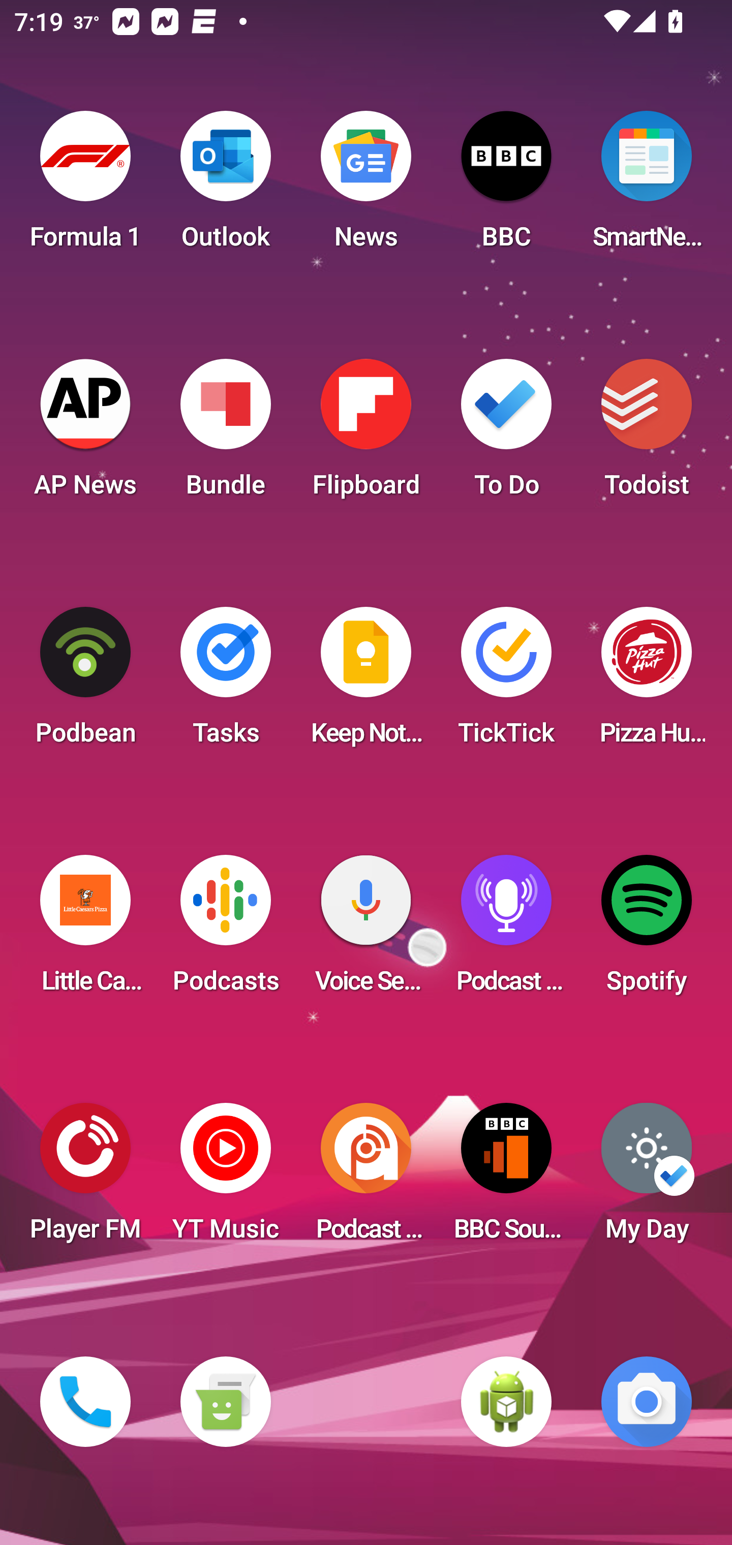  What do you see at coordinates (85, 186) in the screenshot?
I see `Formula 1` at bounding box center [85, 186].